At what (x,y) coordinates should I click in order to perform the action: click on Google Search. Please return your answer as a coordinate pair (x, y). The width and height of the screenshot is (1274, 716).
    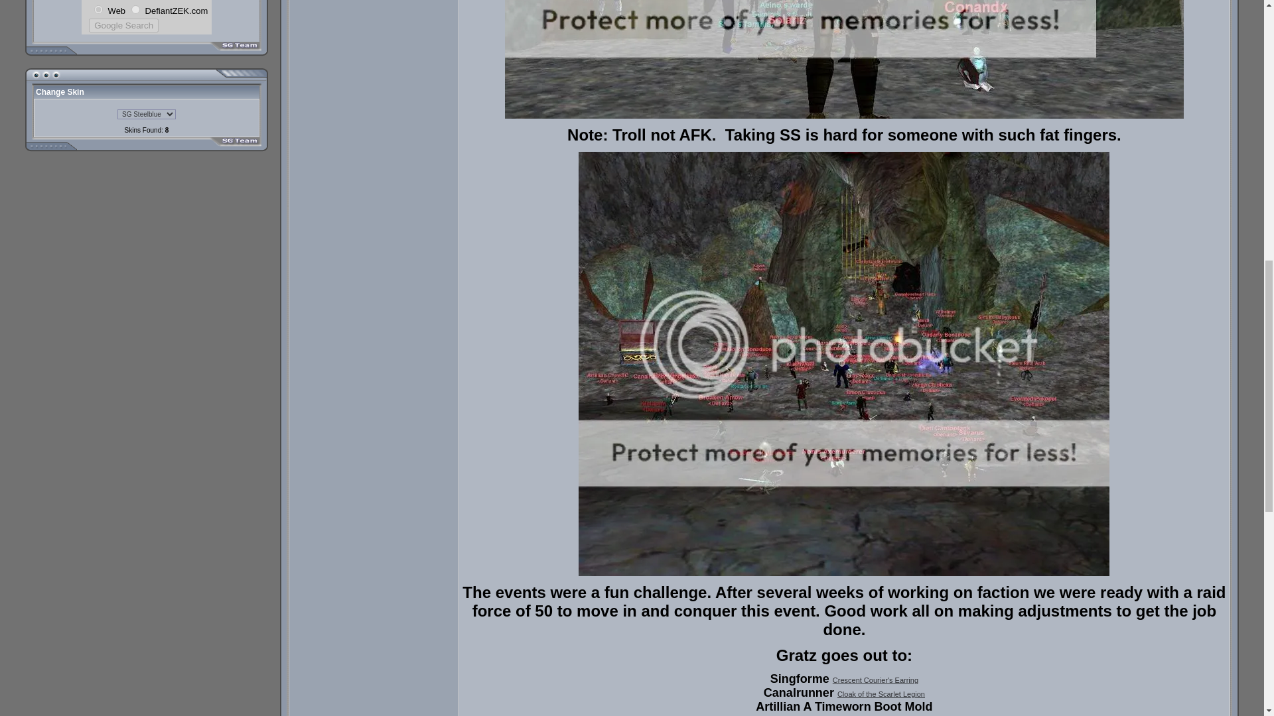
    Looking at the image, I should click on (123, 25).